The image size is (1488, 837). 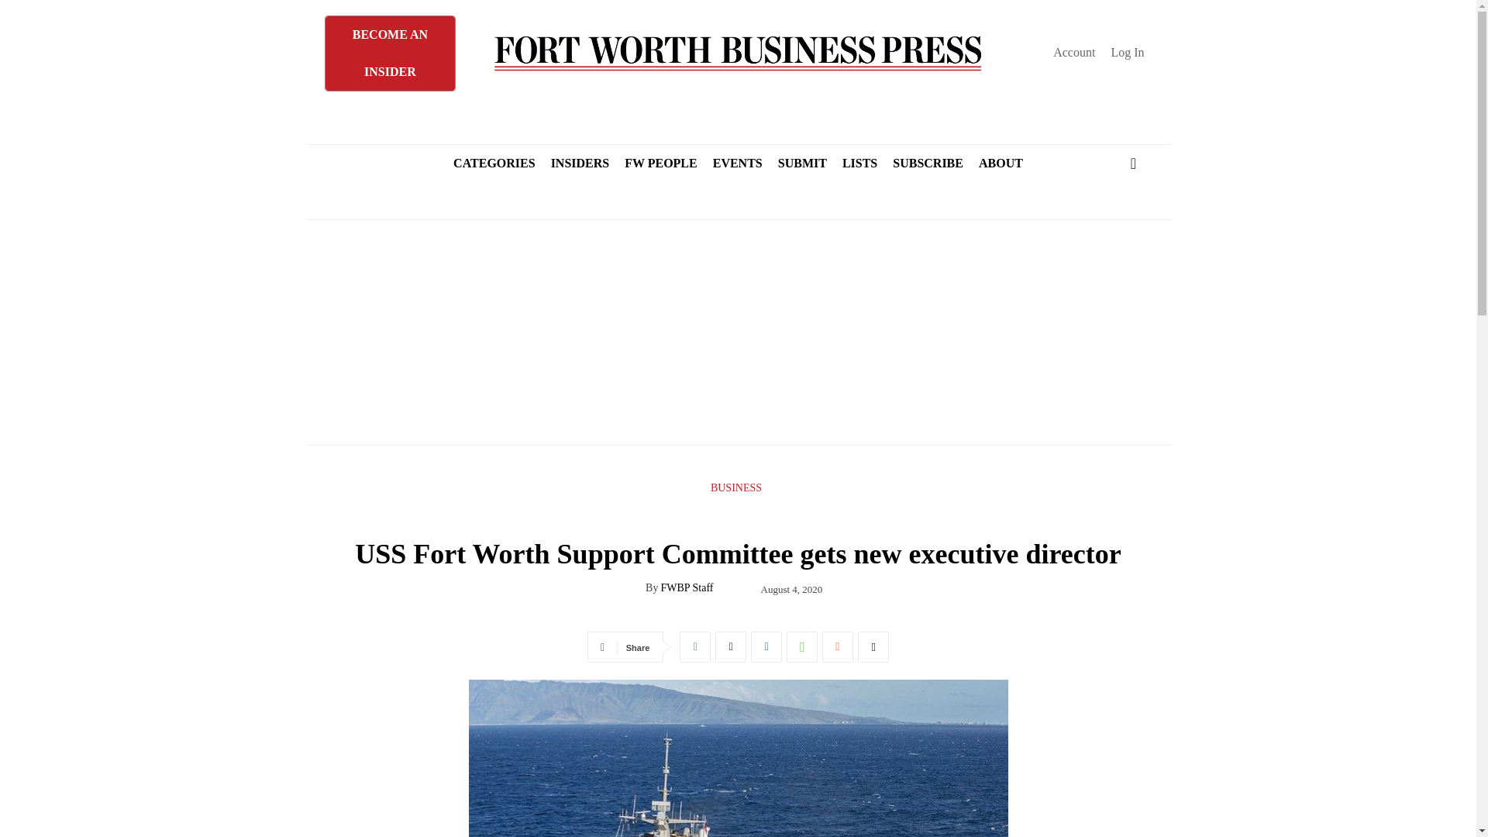 What do you see at coordinates (695, 647) in the screenshot?
I see `Facebook` at bounding box center [695, 647].